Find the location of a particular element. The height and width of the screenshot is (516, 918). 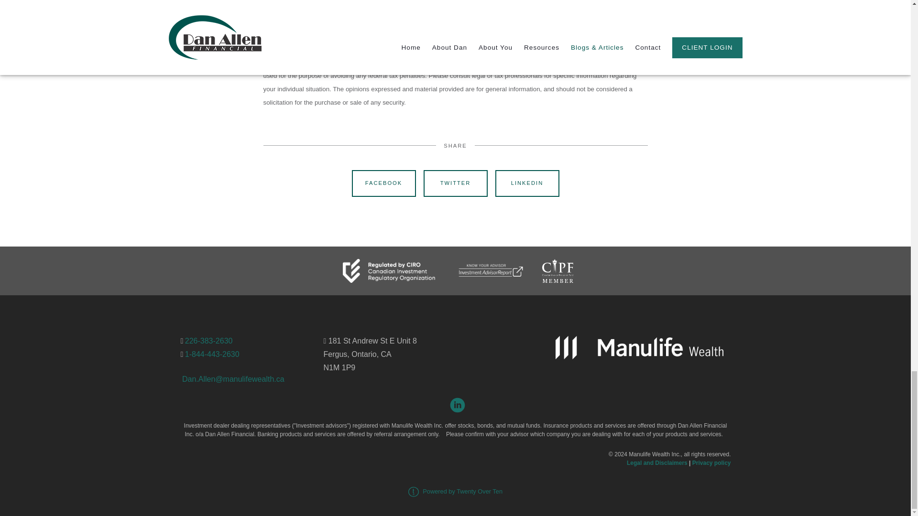

FACEBOOK is located at coordinates (383, 183).